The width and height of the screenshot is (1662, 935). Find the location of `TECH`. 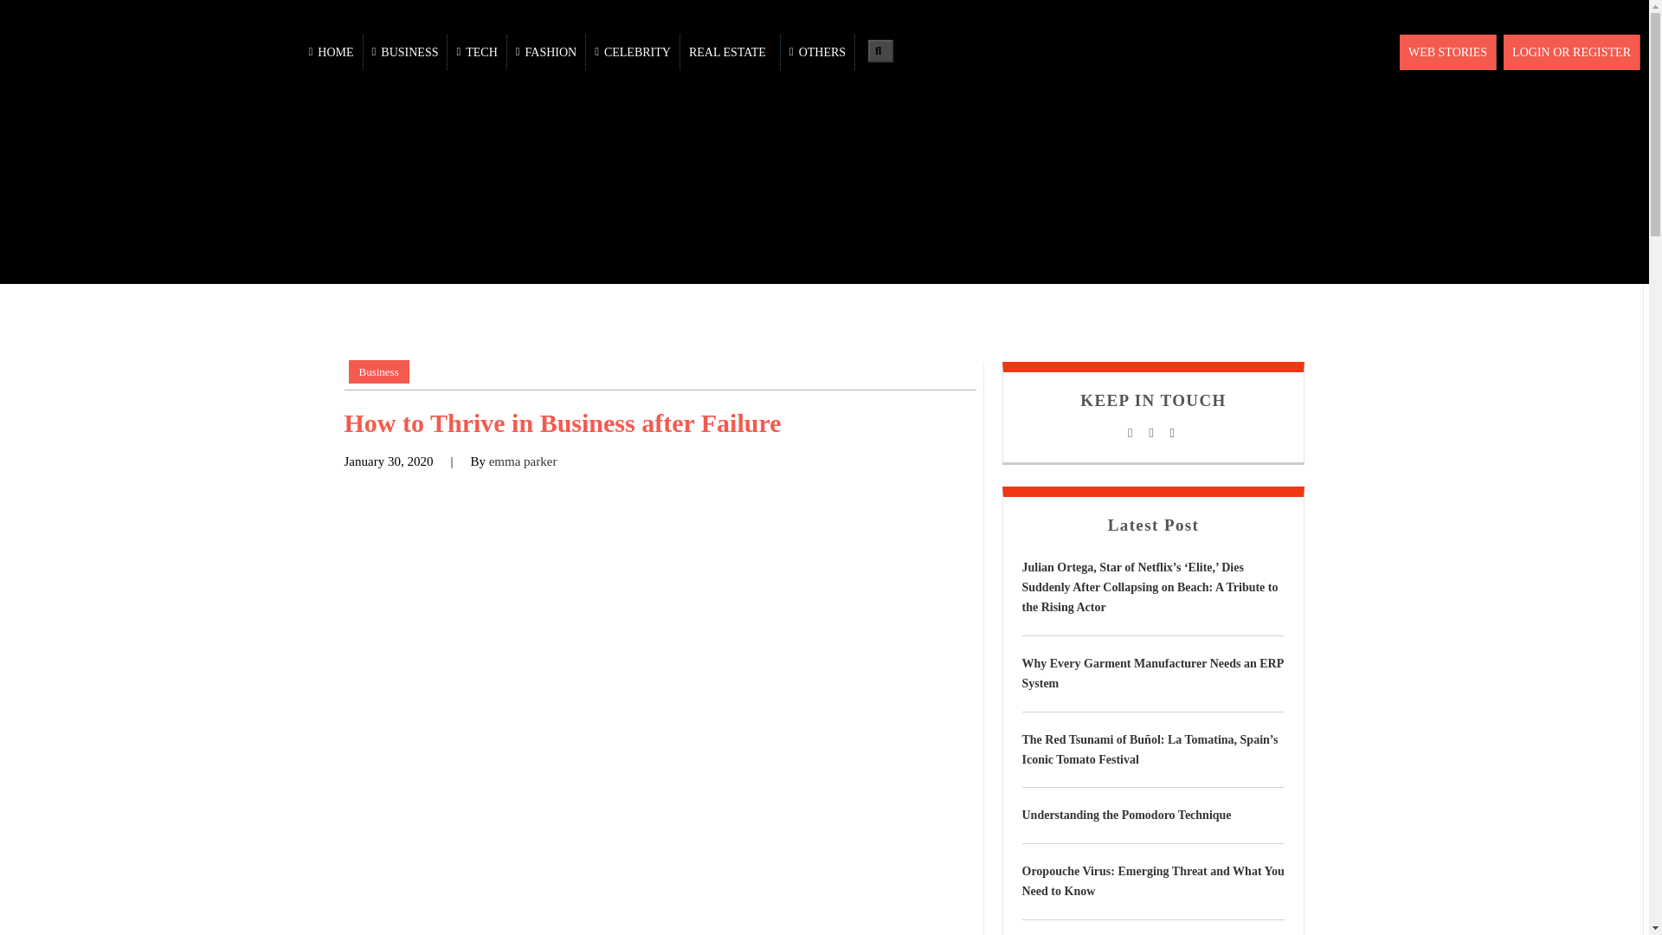

TECH is located at coordinates (476, 52).